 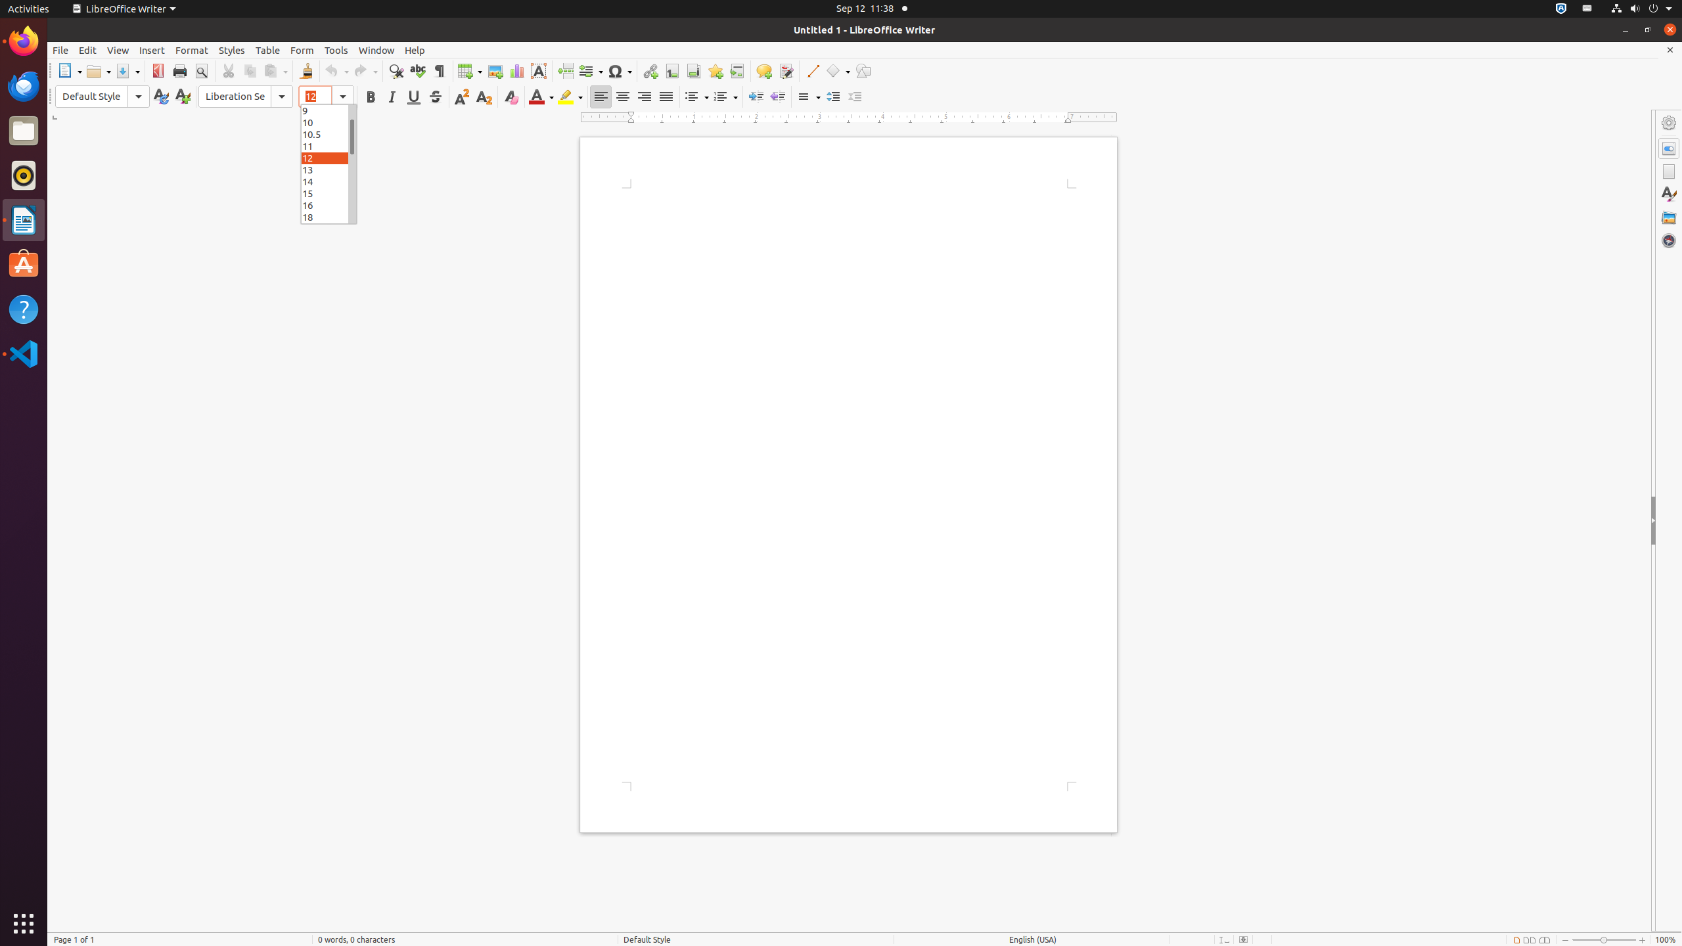 I want to click on Cut, so click(x=229, y=71).